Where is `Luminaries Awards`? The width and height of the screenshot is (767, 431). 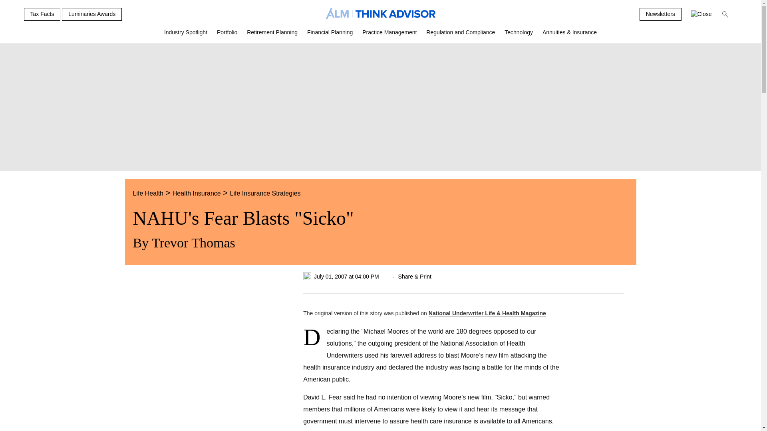
Luminaries Awards is located at coordinates (92, 14).